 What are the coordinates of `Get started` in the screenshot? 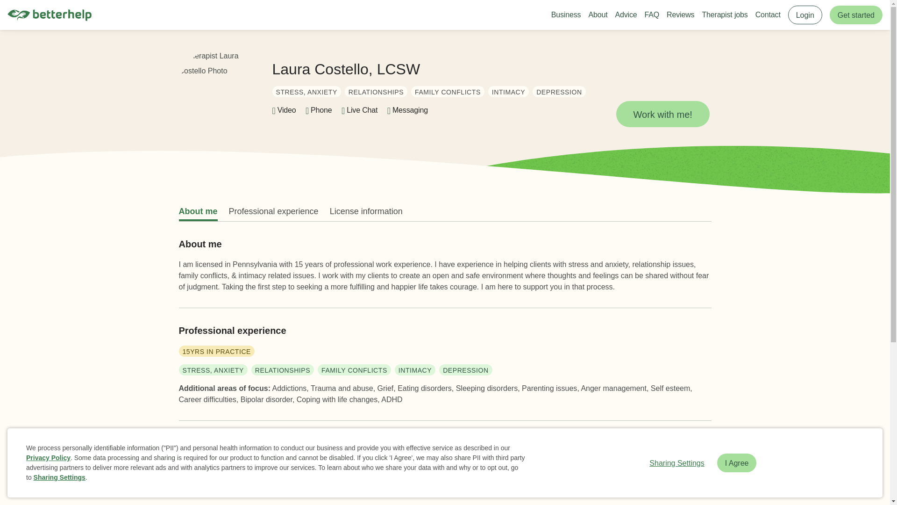 It's located at (856, 14).